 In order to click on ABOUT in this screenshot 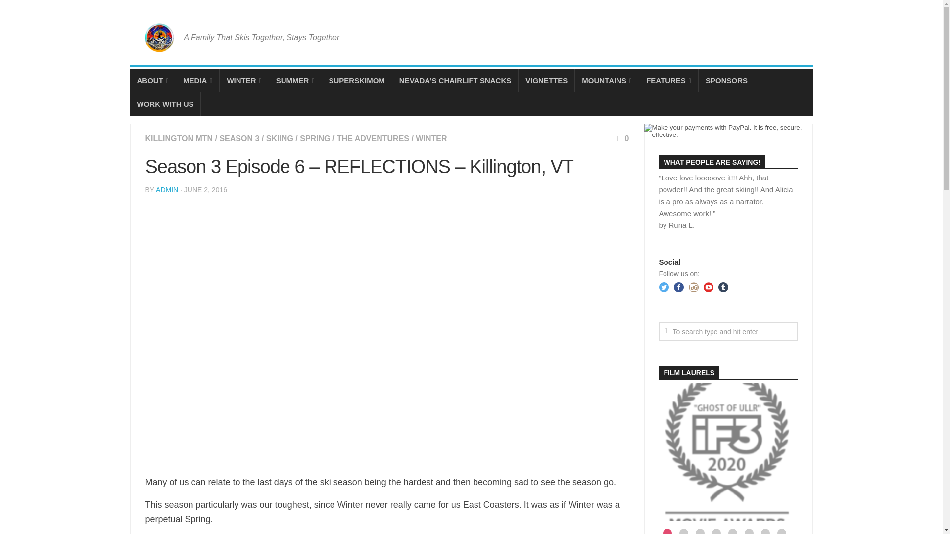, I will do `click(152, 80)`.